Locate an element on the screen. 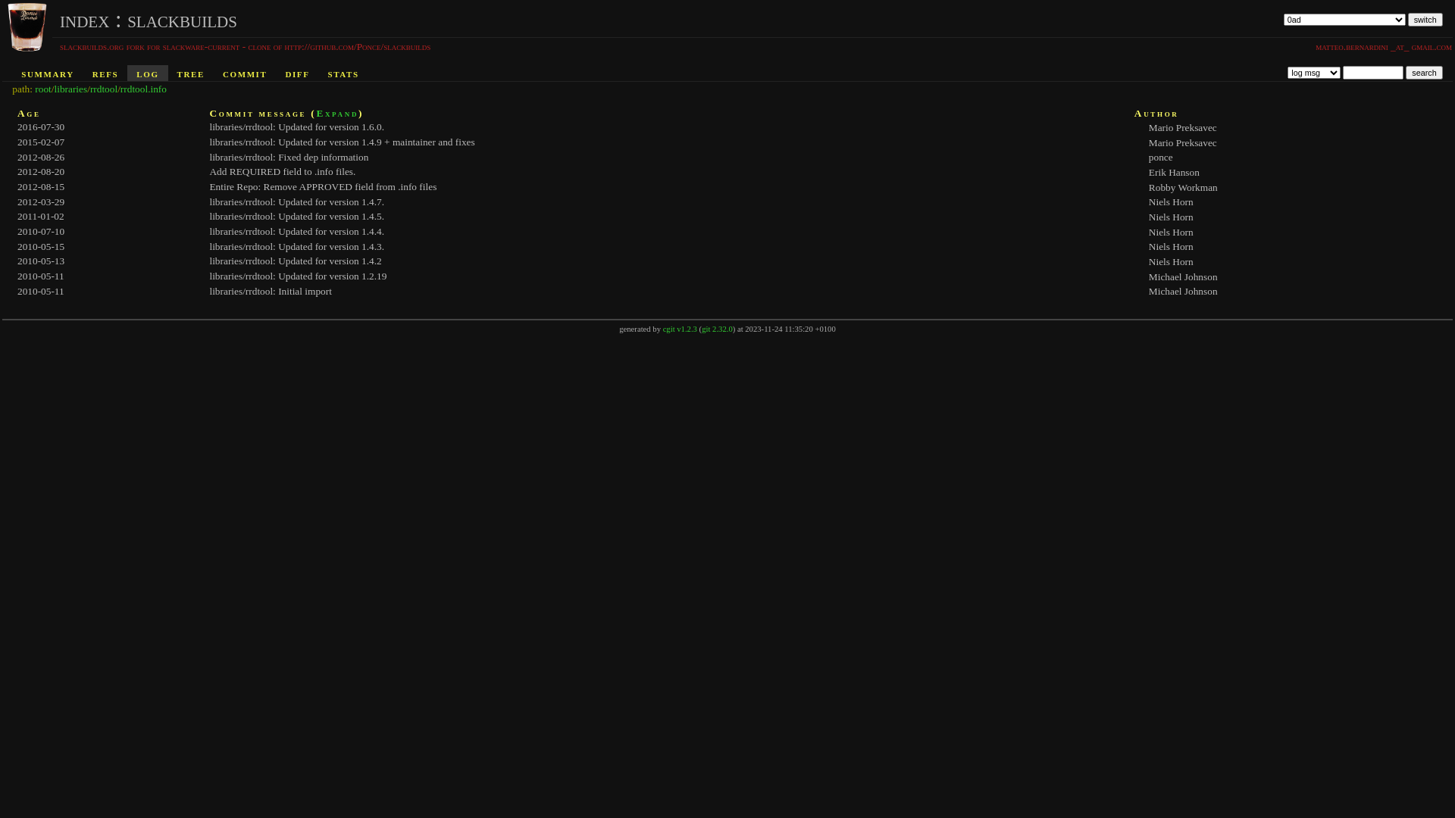  libraries/rrdtool: Updated for version 1.4.7. is located at coordinates (296, 201).